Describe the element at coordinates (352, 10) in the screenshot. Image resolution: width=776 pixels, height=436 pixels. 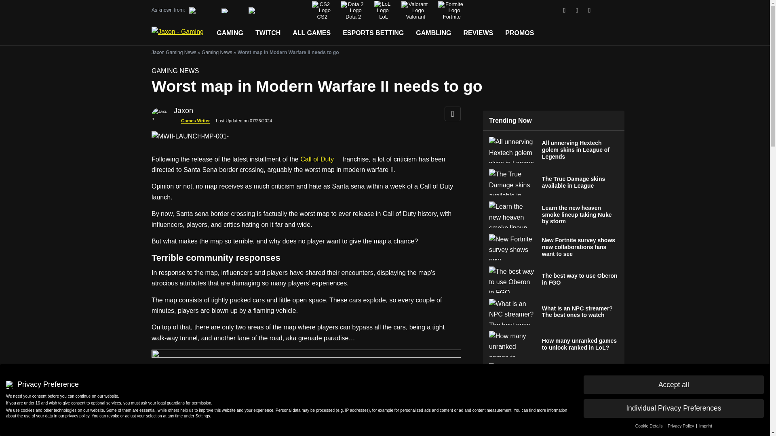
I see ` Dota 2` at that location.